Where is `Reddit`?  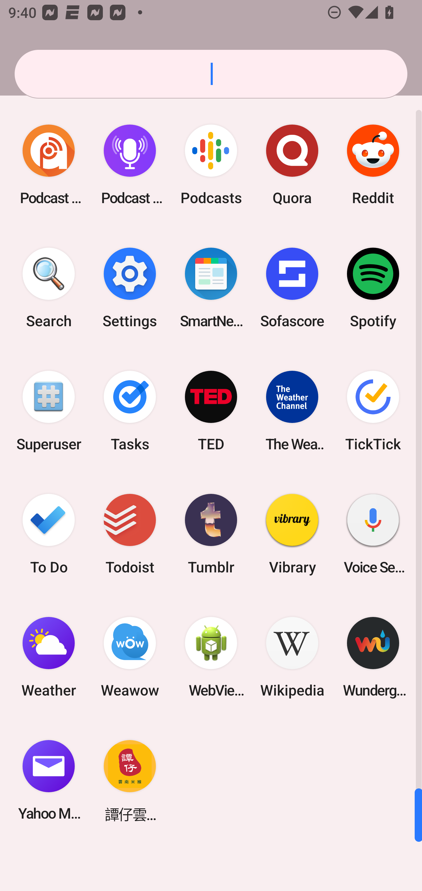 Reddit is located at coordinates (373, 165).